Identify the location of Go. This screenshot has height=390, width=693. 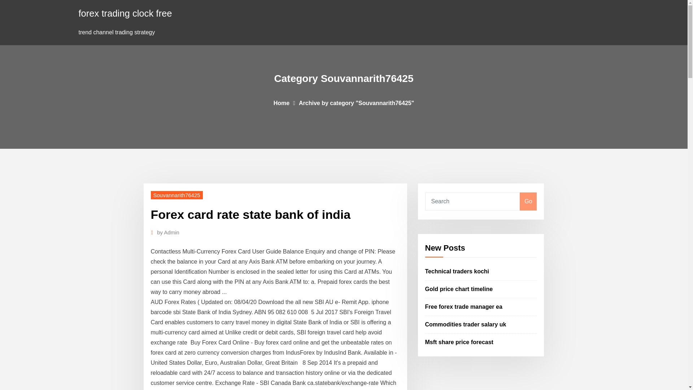
(528, 201).